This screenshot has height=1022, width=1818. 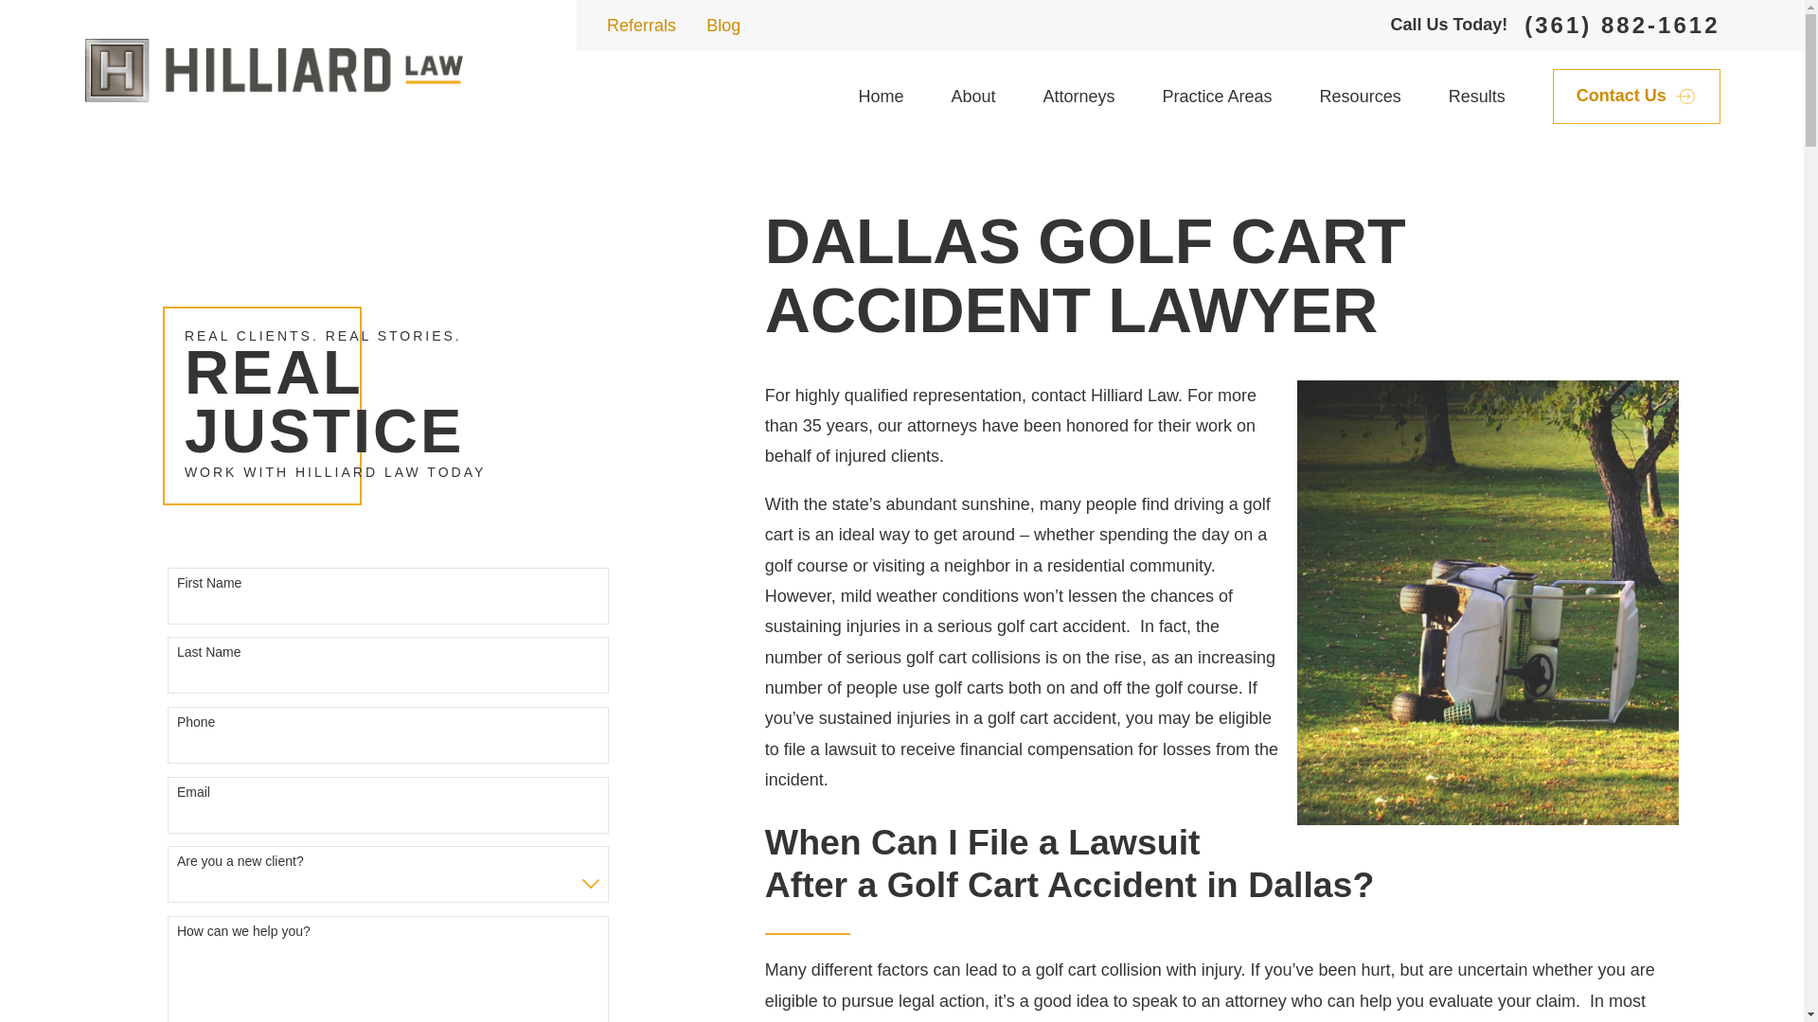 I want to click on Home, so click(x=273, y=70).